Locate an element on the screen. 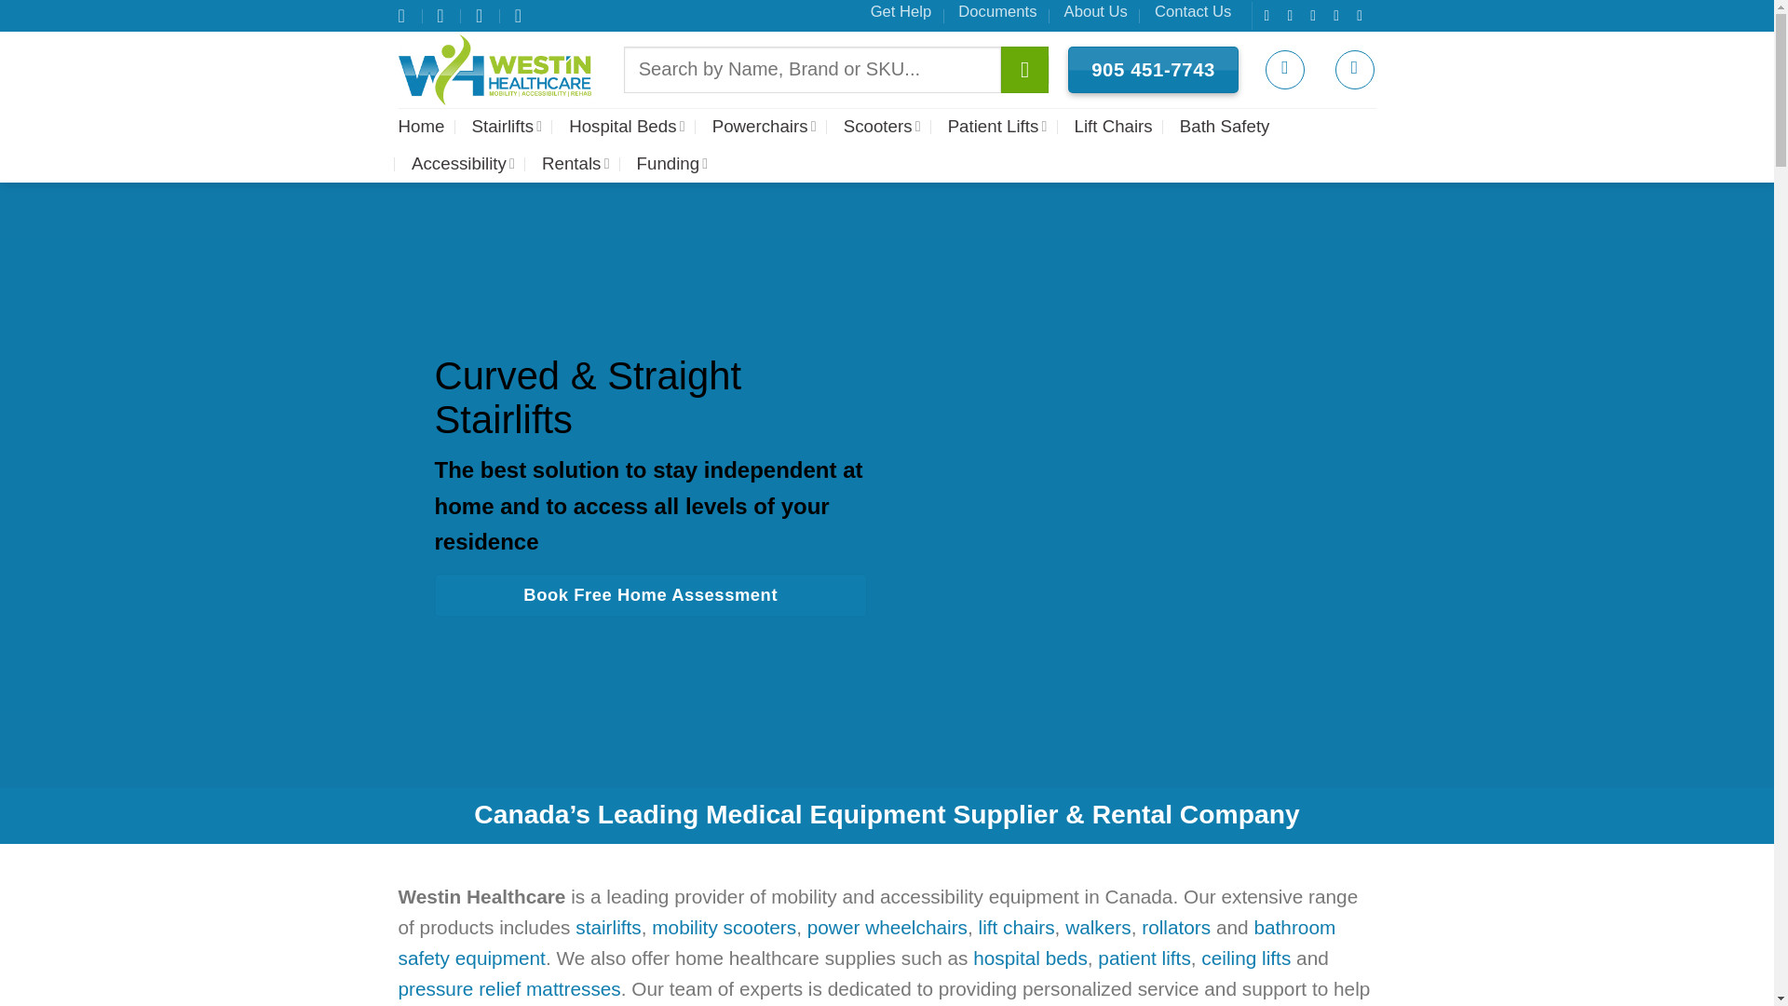 This screenshot has width=1788, height=1006. Follow on LinkedIn is located at coordinates (1363, 15).